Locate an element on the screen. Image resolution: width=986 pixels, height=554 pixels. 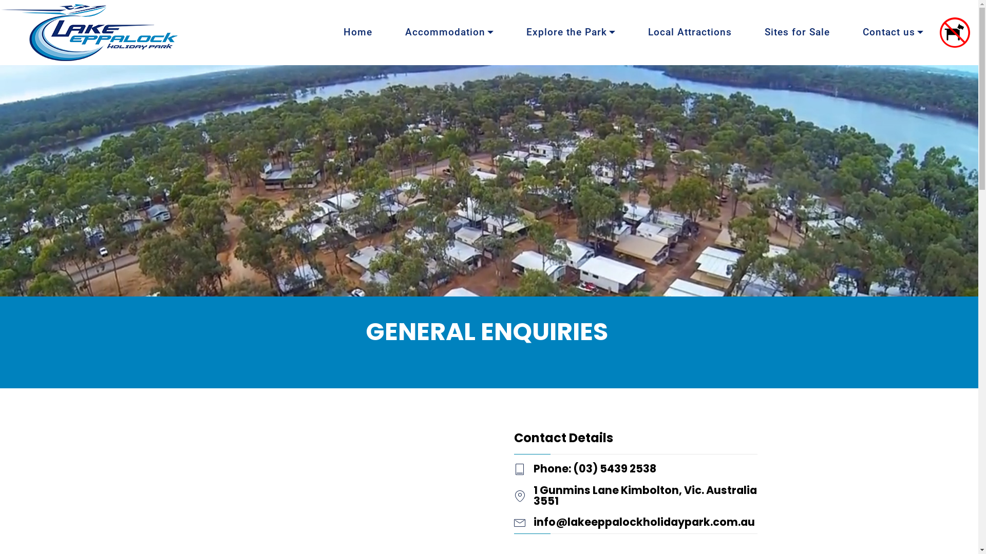
Explore the Park is located at coordinates (571, 32).